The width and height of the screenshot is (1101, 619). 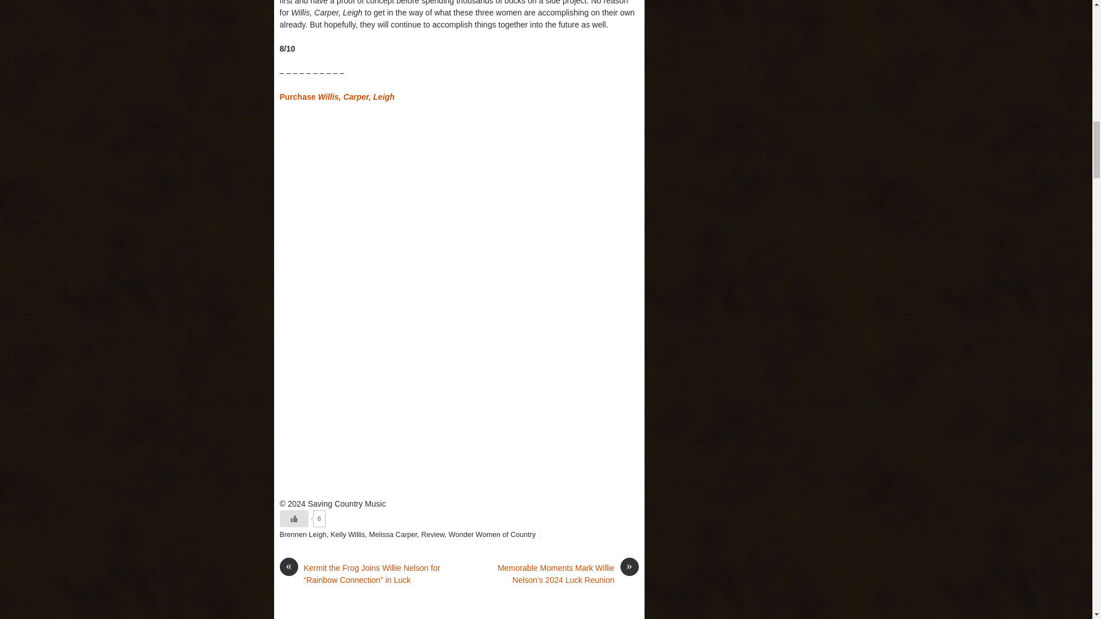 What do you see at coordinates (337, 96) in the screenshot?
I see `Purchase Willis, Carper, Leigh` at bounding box center [337, 96].